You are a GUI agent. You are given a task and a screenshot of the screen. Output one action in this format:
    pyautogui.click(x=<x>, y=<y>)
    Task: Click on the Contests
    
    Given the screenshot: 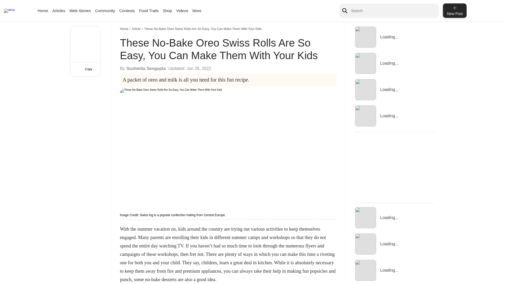 What is the action you would take?
    pyautogui.click(x=127, y=11)
    